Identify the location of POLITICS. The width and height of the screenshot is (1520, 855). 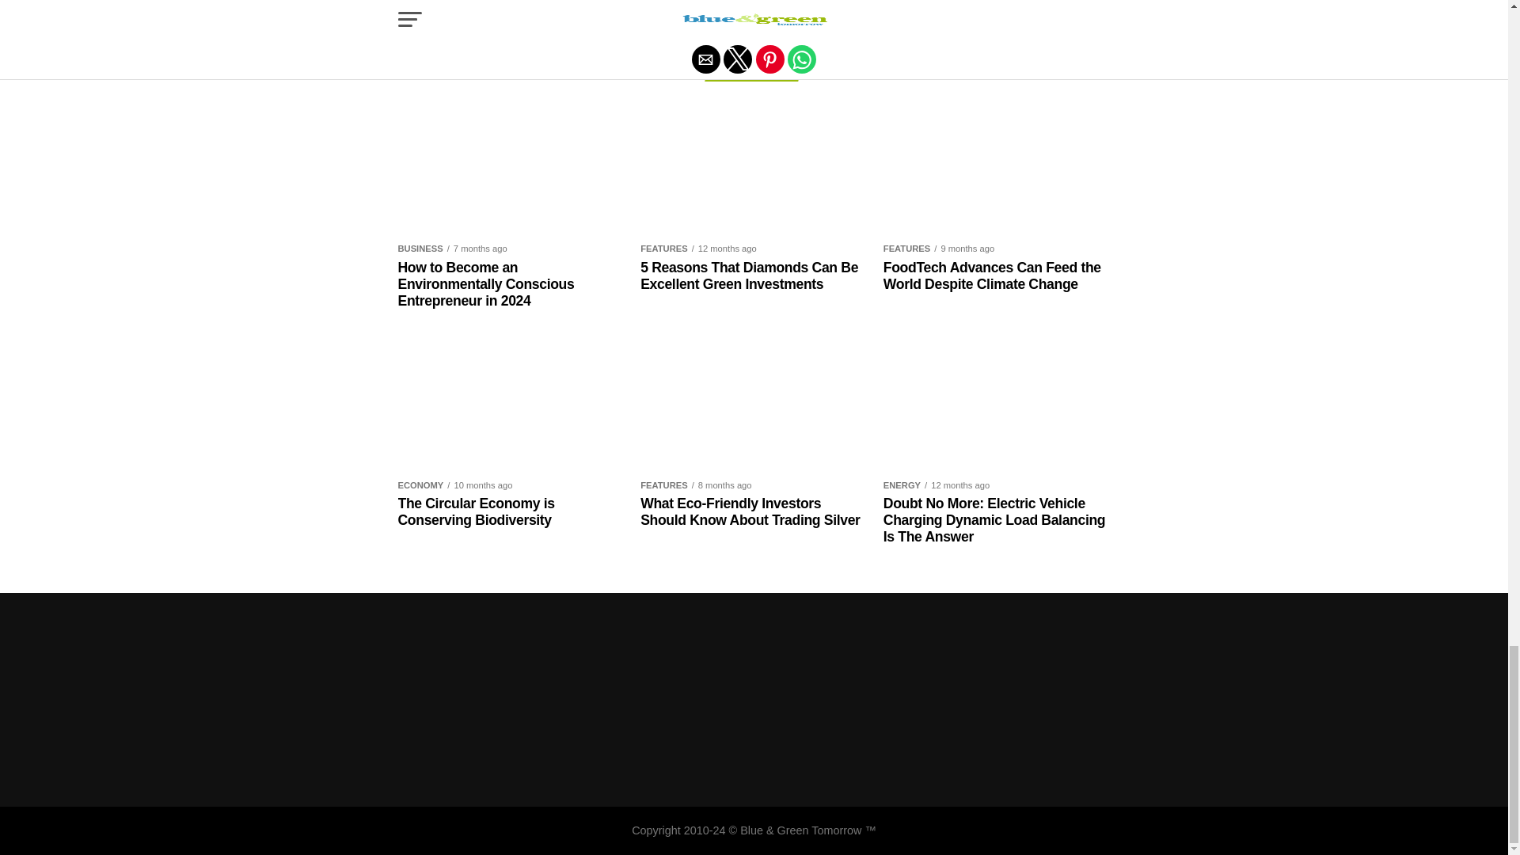
(853, 3).